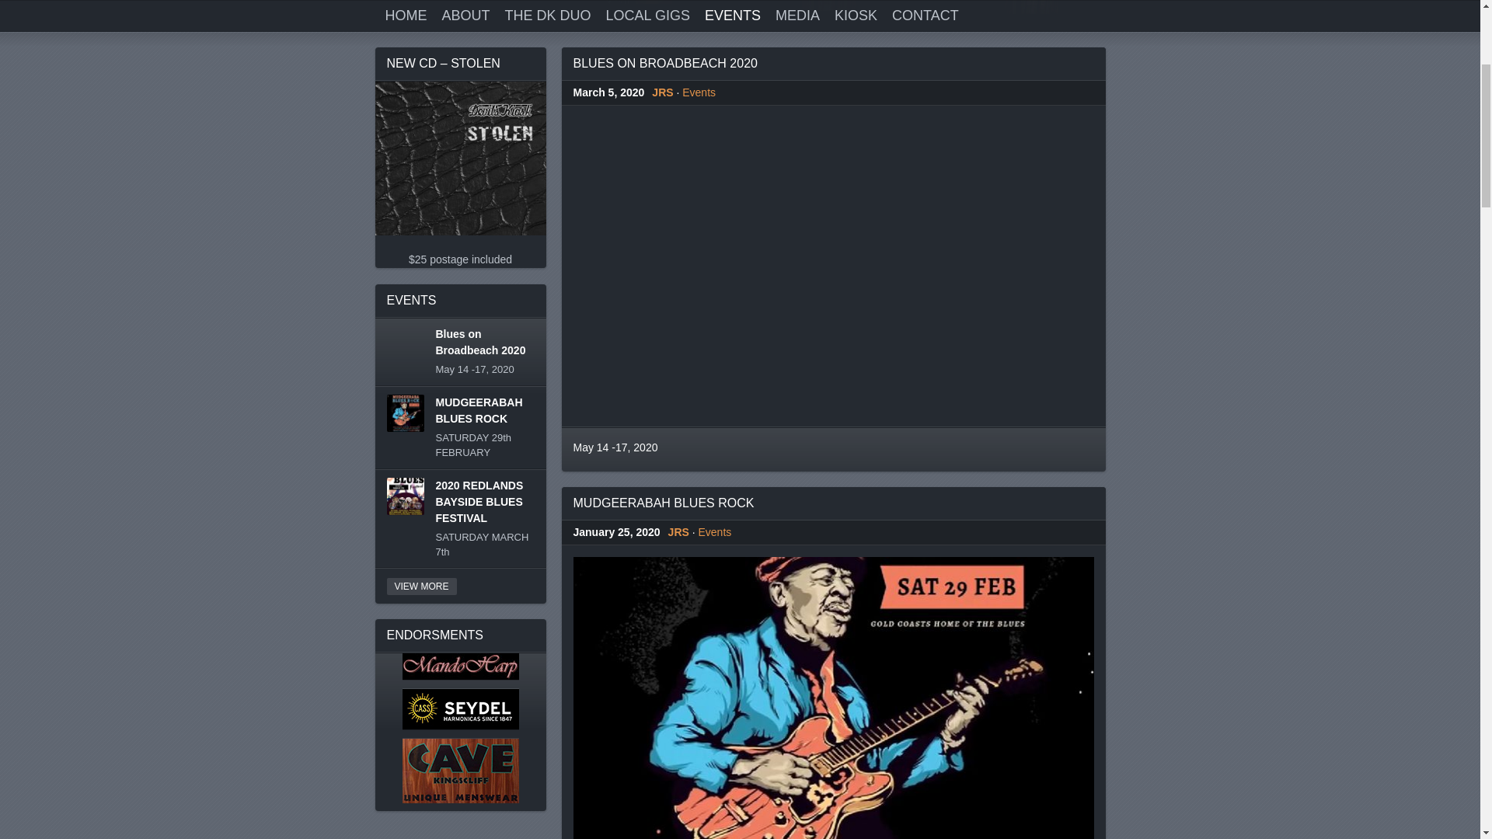 This screenshot has height=839, width=1492. I want to click on MEDIA, so click(797, 326).